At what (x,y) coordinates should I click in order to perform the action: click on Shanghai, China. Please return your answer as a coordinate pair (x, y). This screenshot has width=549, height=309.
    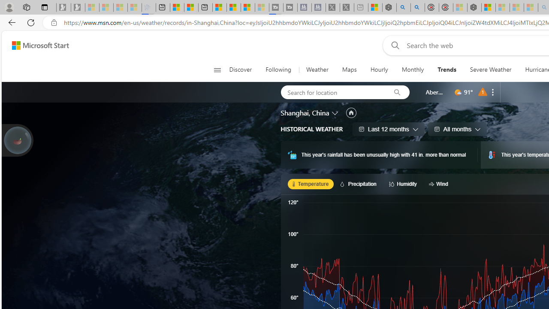
    Looking at the image, I should click on (305, 113).